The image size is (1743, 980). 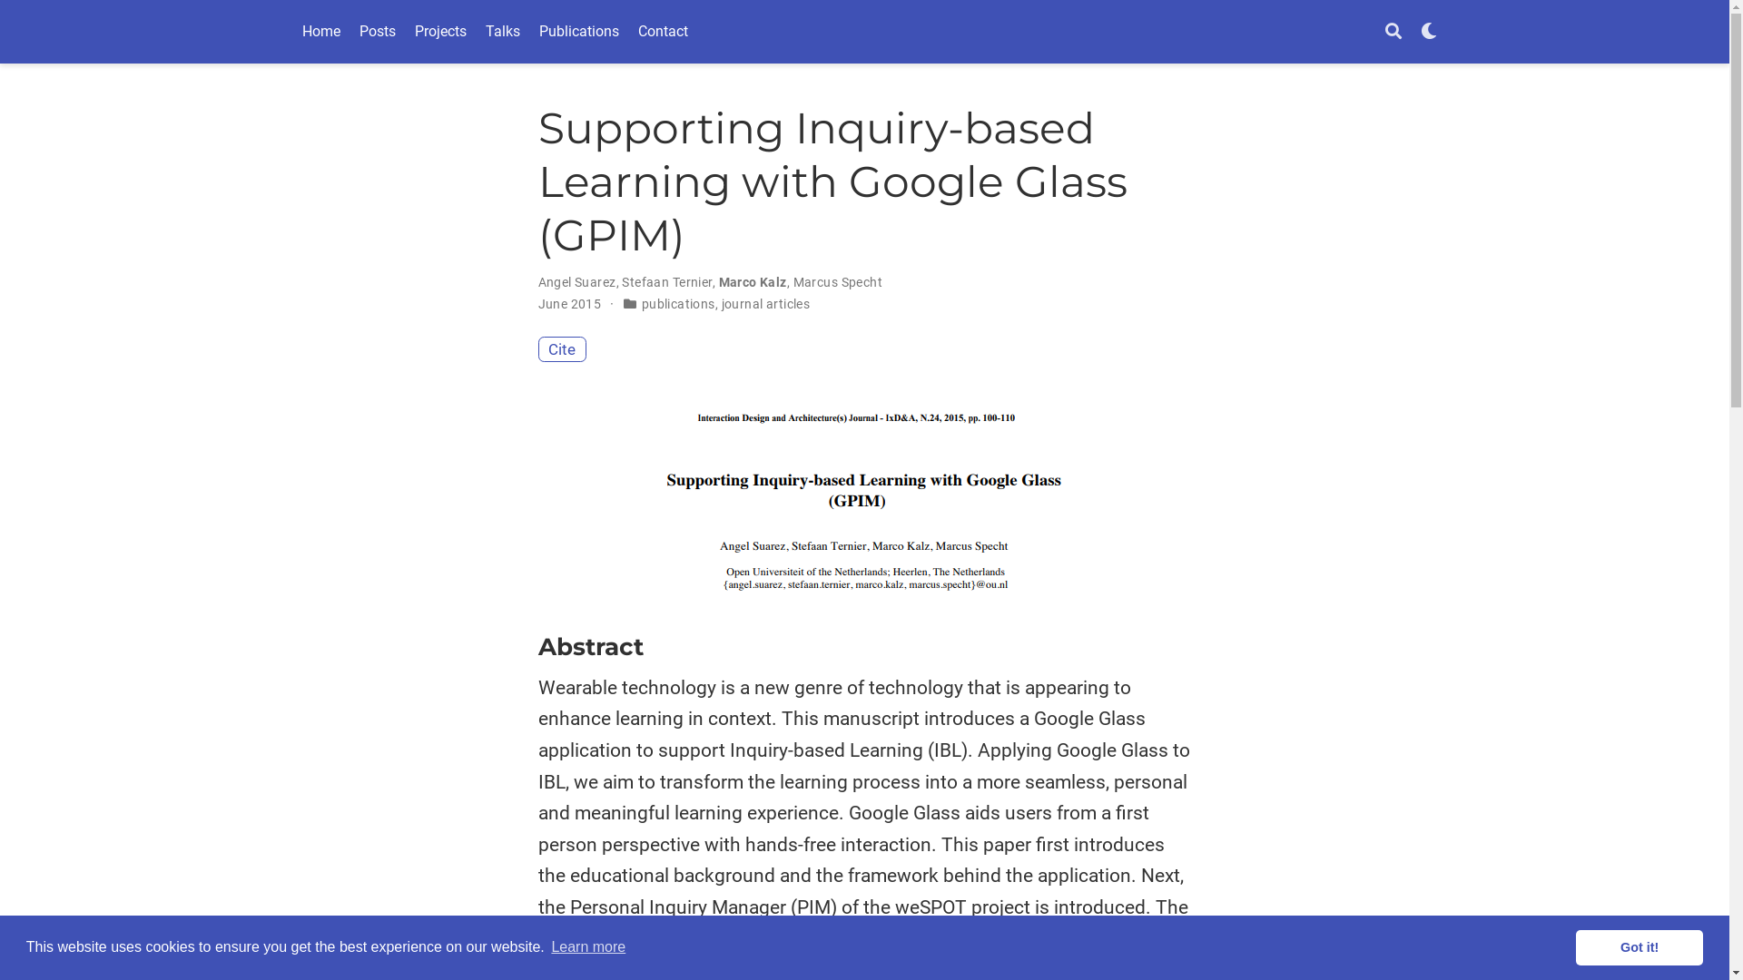 I want to click on journal articles, so click(x=766, y=304).